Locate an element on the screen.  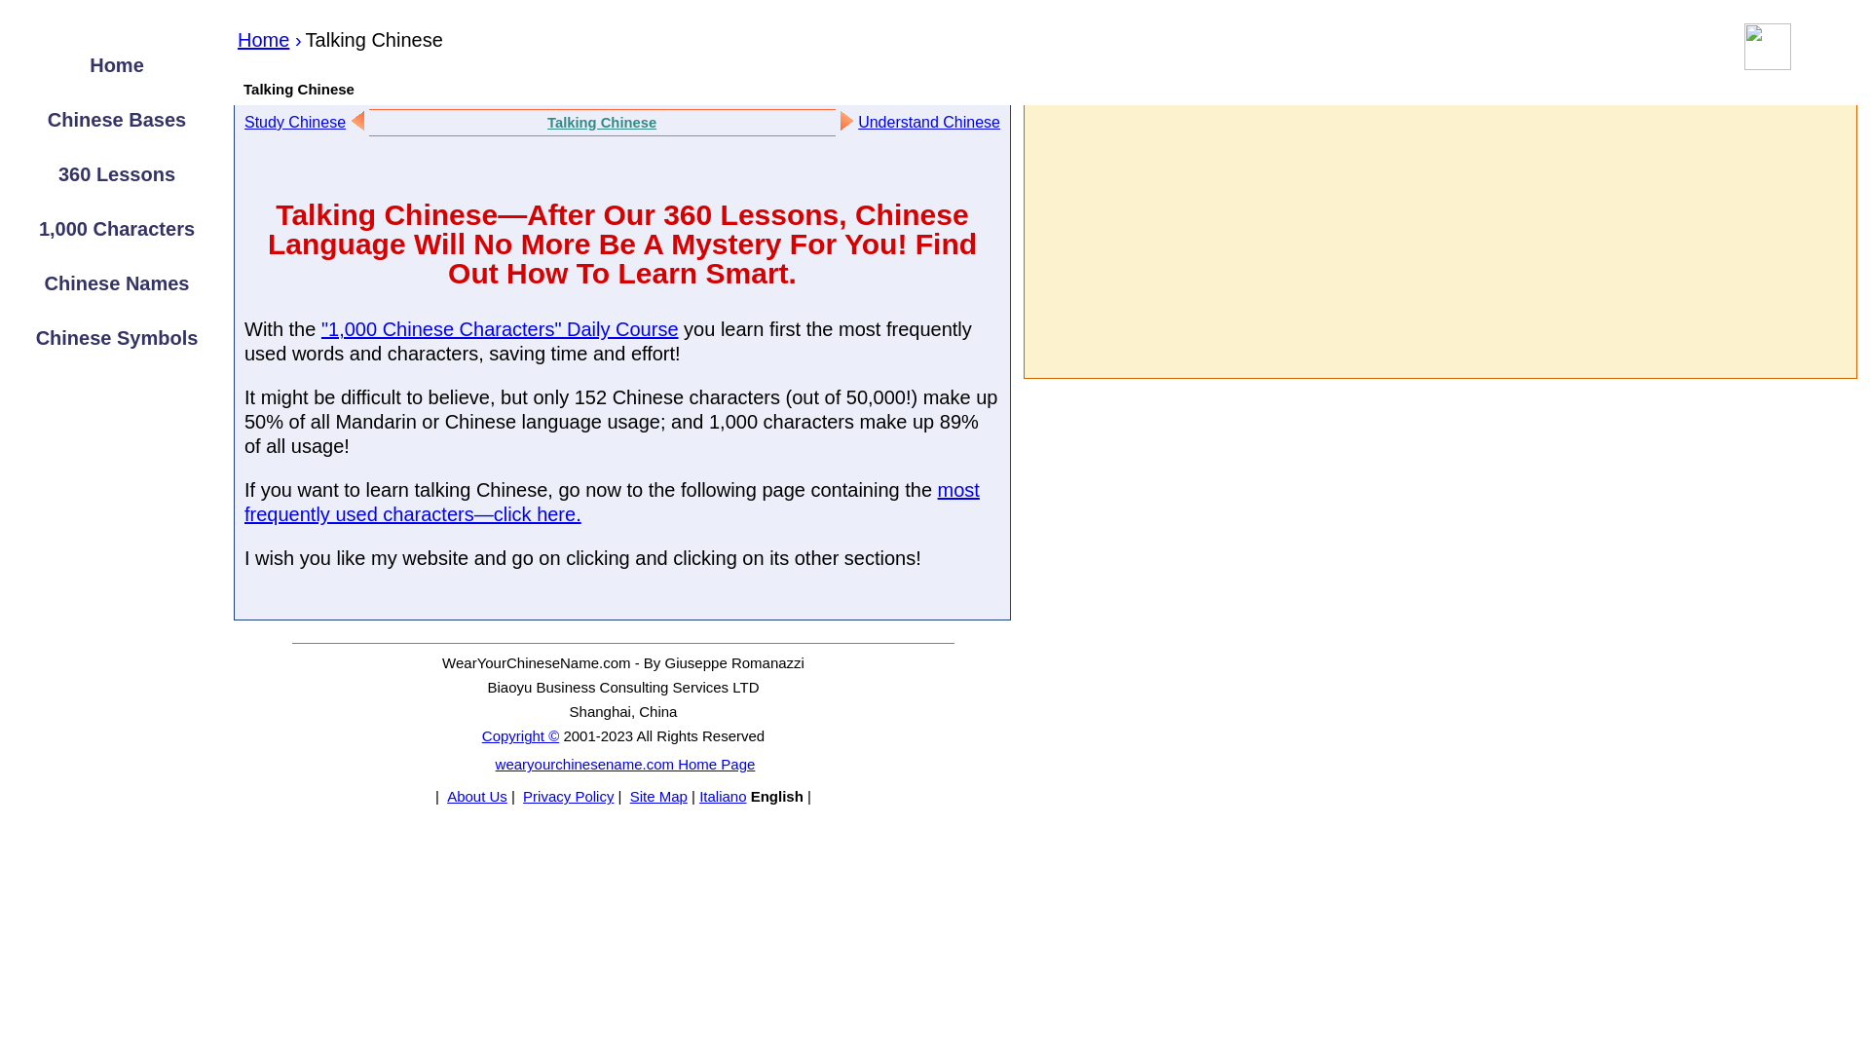
Study Chinese is located at coordinates (295, 121).